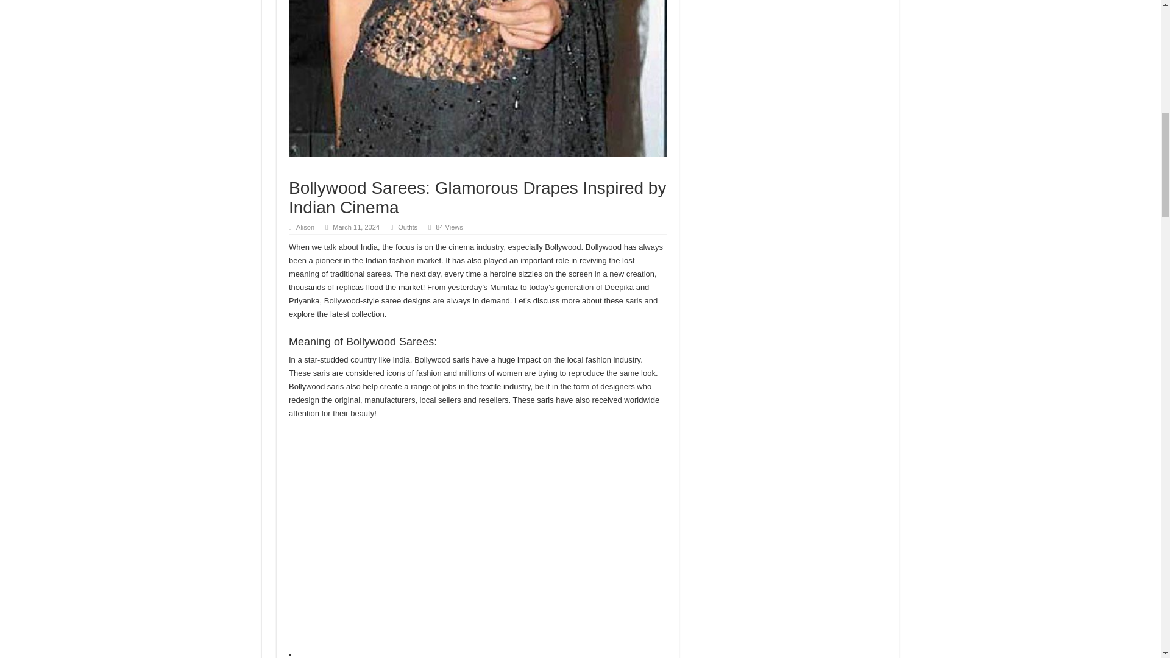 The width and height of the screenshot is (1170, 658). I want to click on Alison, so click(305, 227).